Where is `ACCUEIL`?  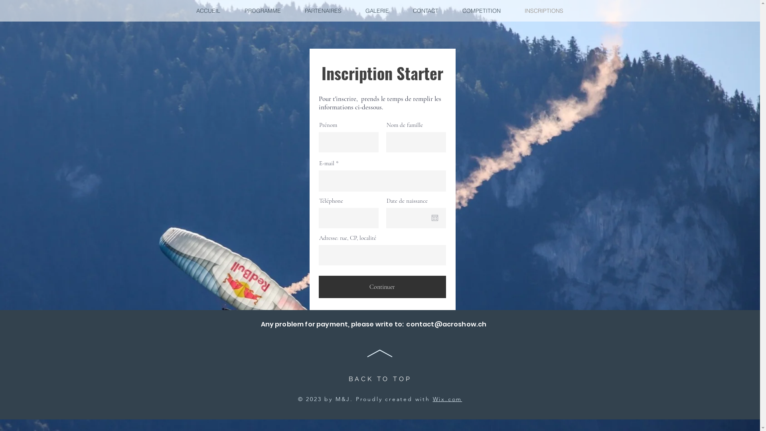 ACCUEIL is located at coordinates (208, 11).